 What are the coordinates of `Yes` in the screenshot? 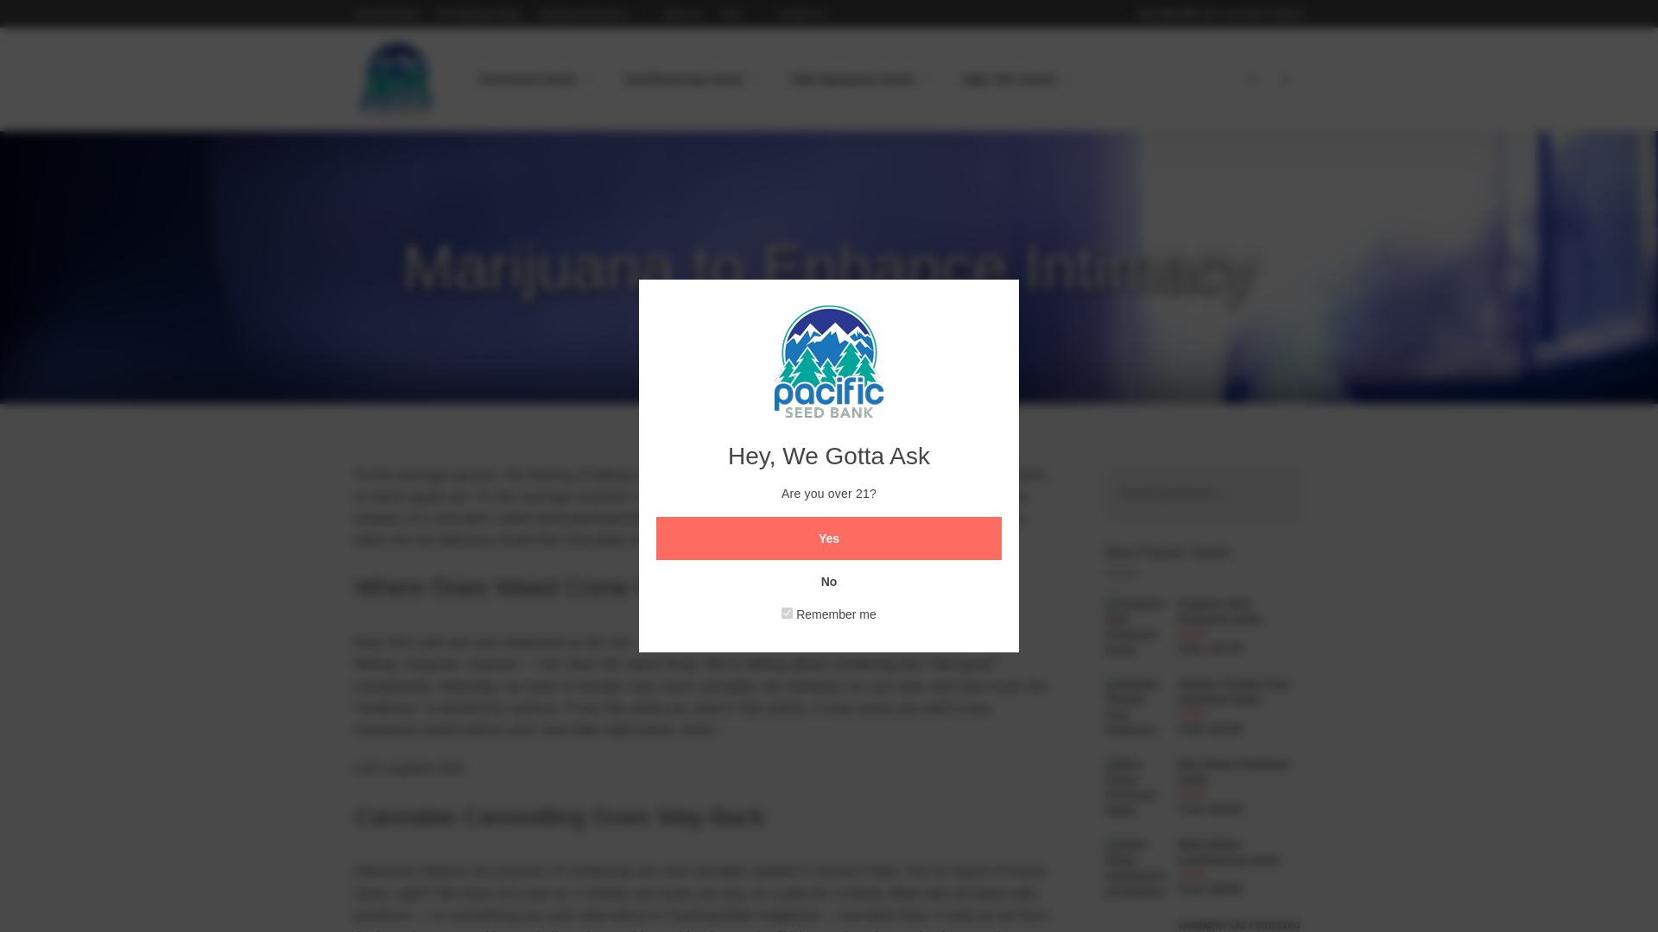 It's located at (829, 538).